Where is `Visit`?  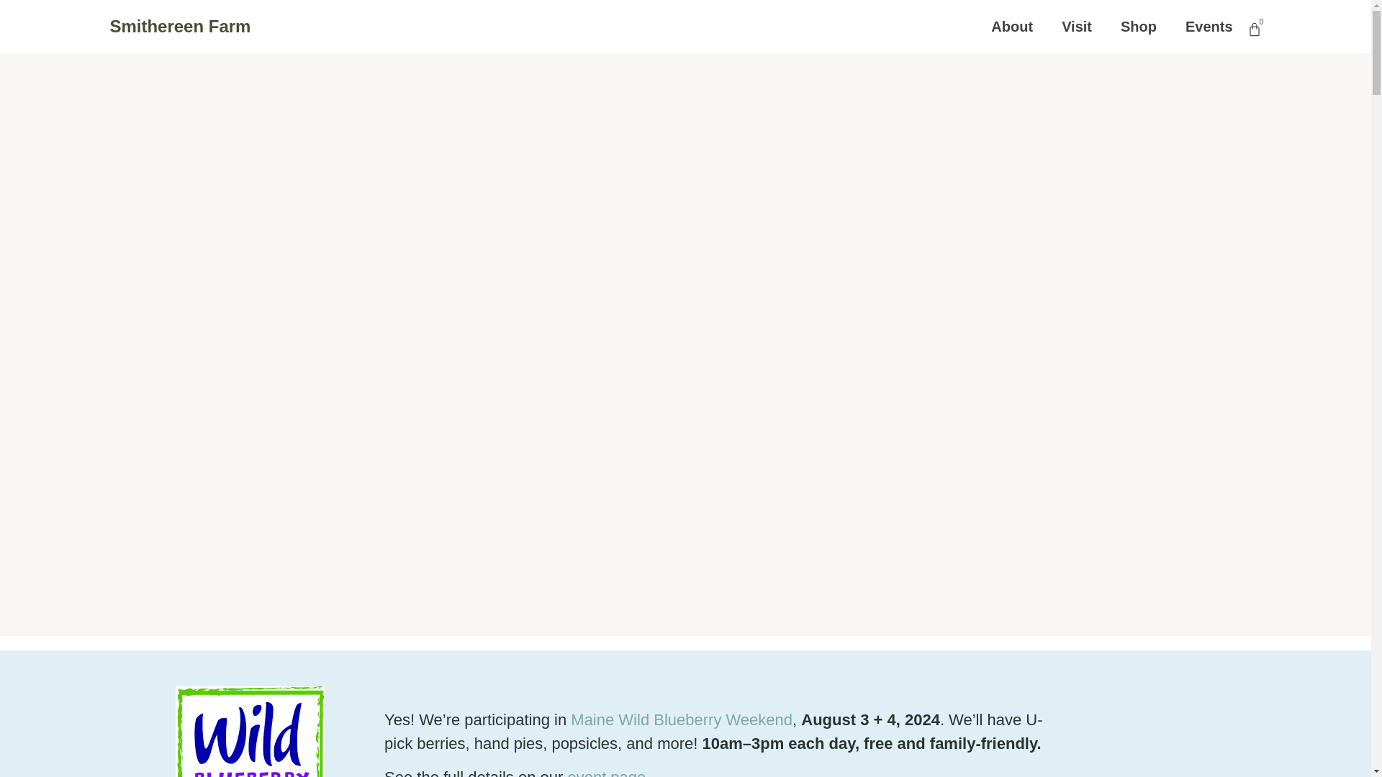 Visit is located at coordinates (1076, 26).